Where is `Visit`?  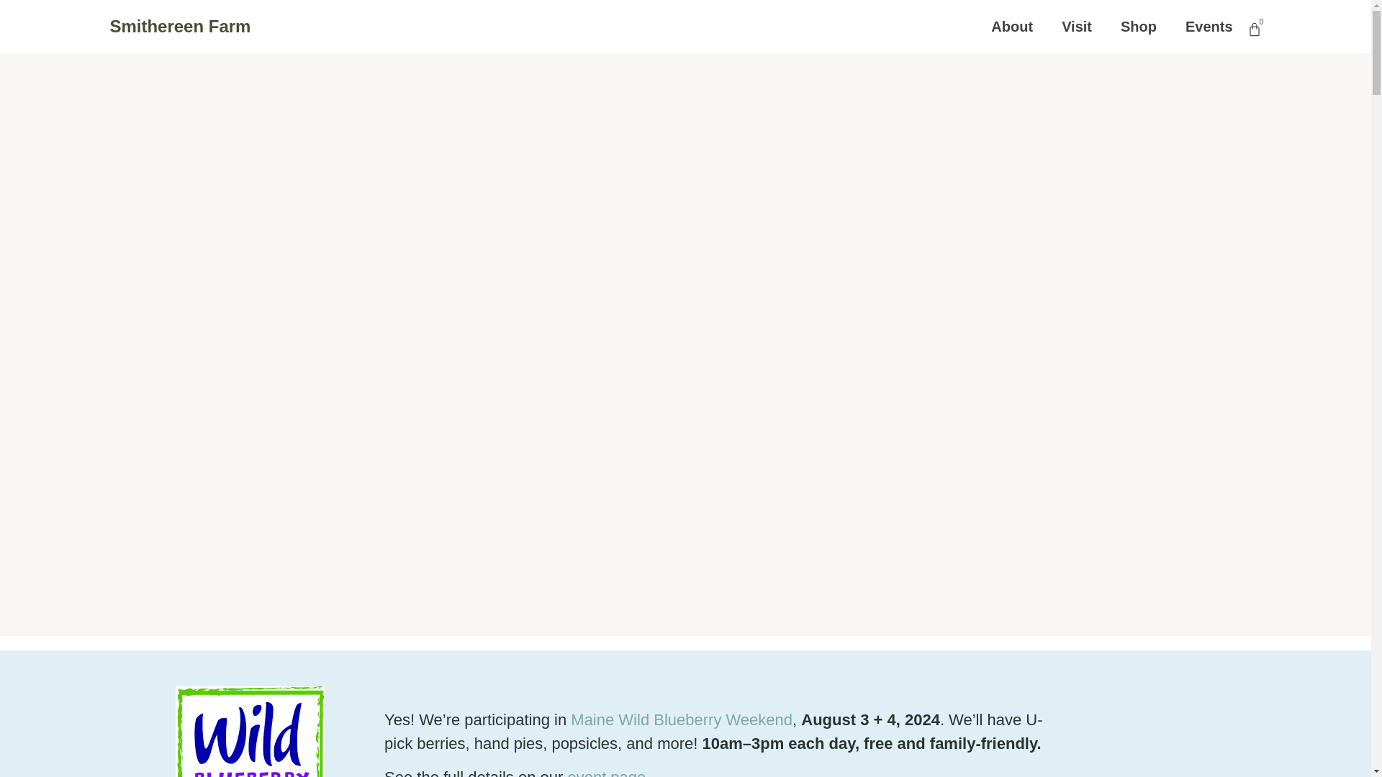 Visit is located at coordinates (1076, 26).